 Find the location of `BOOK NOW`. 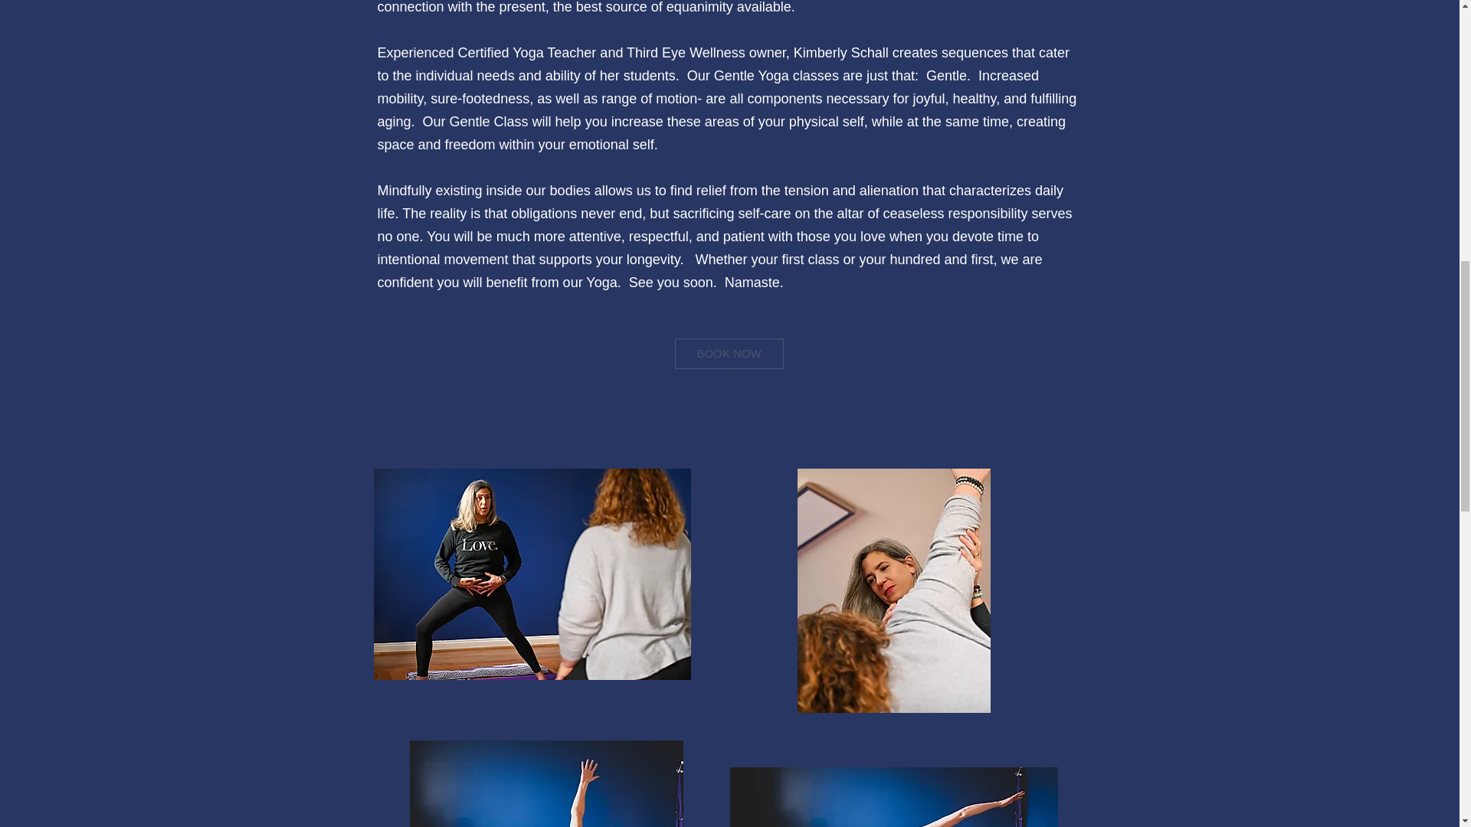

BOOK NOW is located at coordinates (728, 353).